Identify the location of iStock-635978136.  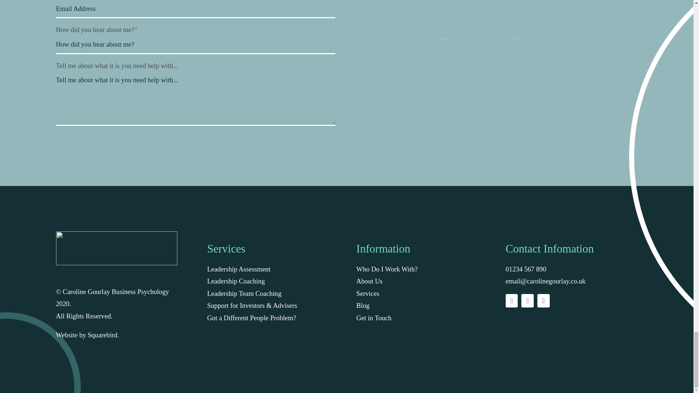
(443, 20).